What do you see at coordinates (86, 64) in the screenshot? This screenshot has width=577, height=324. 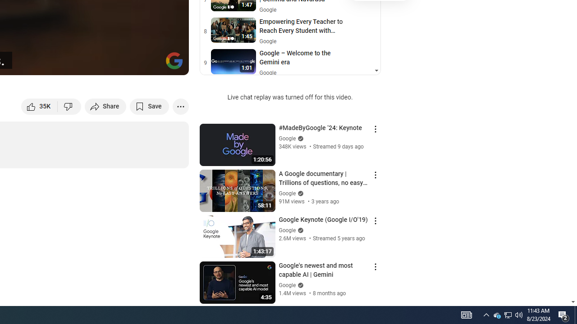 I see `Subtitles/closed captions unavailable` at bounding box center [86, 64].